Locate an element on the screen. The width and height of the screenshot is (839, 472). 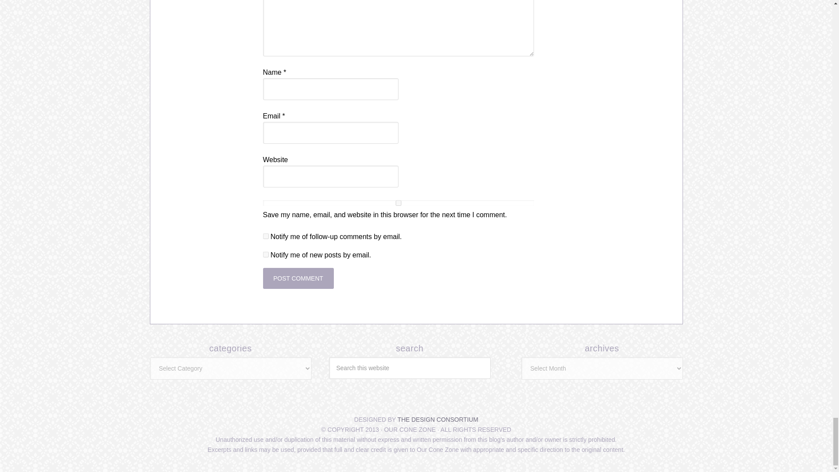
yes is located at coordinates (399, 203).